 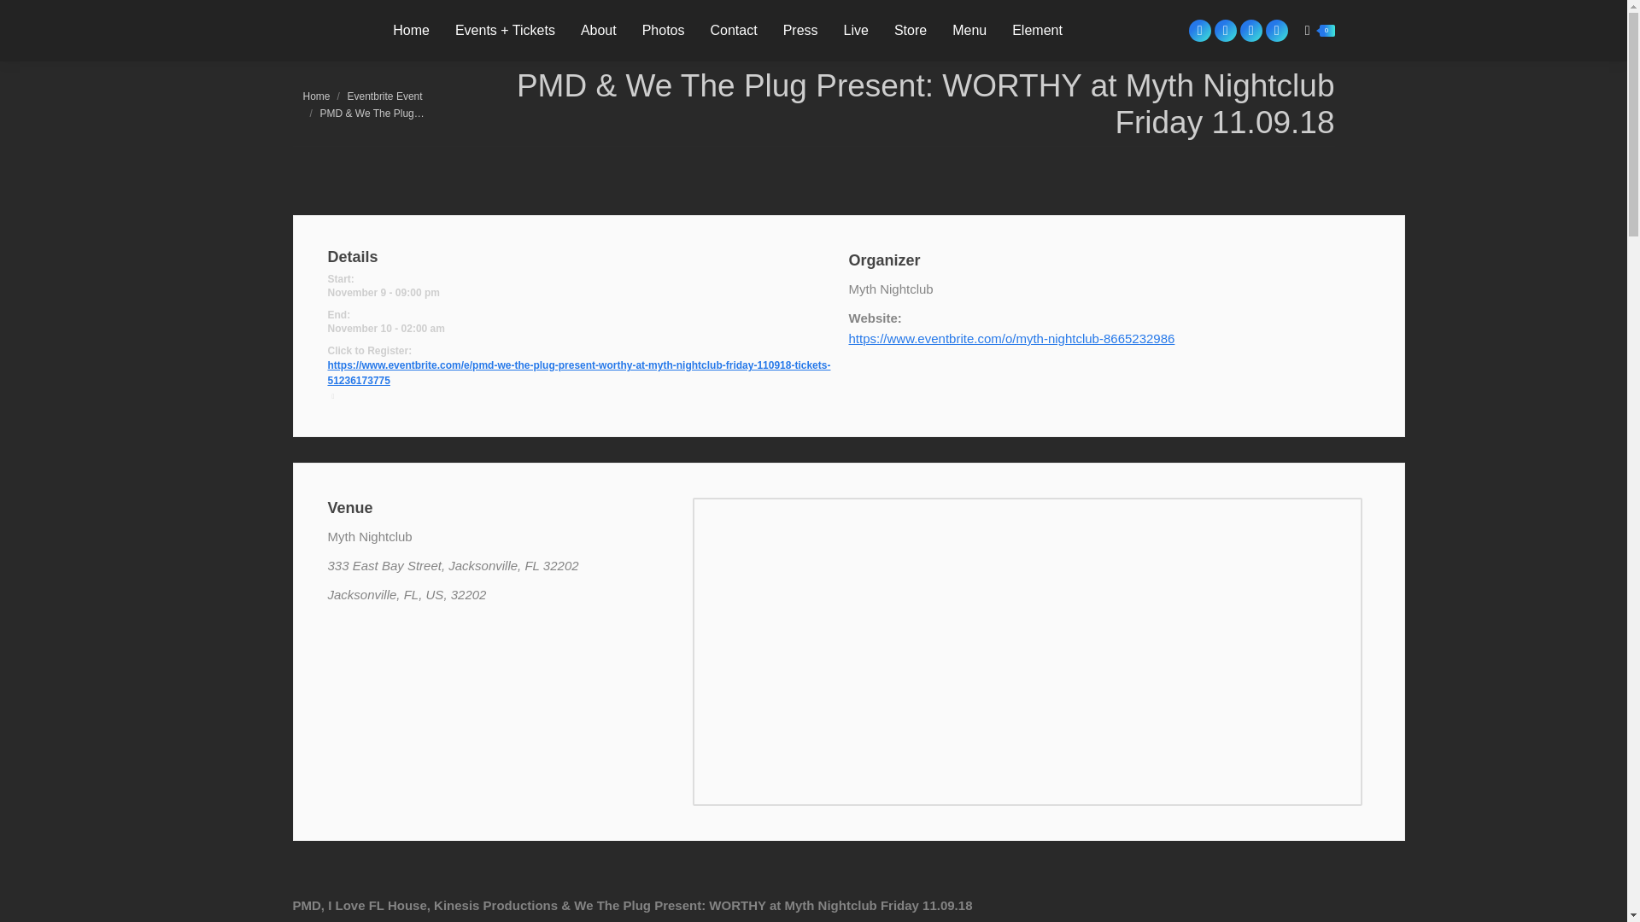 I want to click on Facebook page opens in new window, so click(x=1200, y=30).